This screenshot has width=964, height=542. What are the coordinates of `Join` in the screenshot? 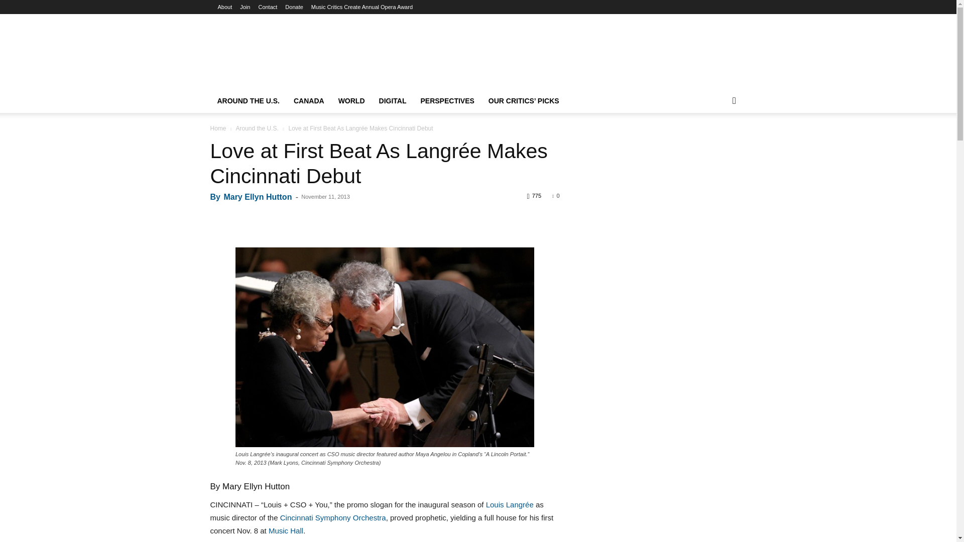 It's located at (245, 7).